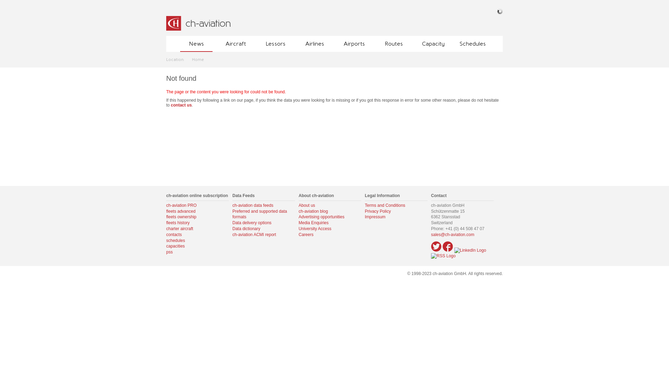  I want to click on Airports, so click(354, 44).